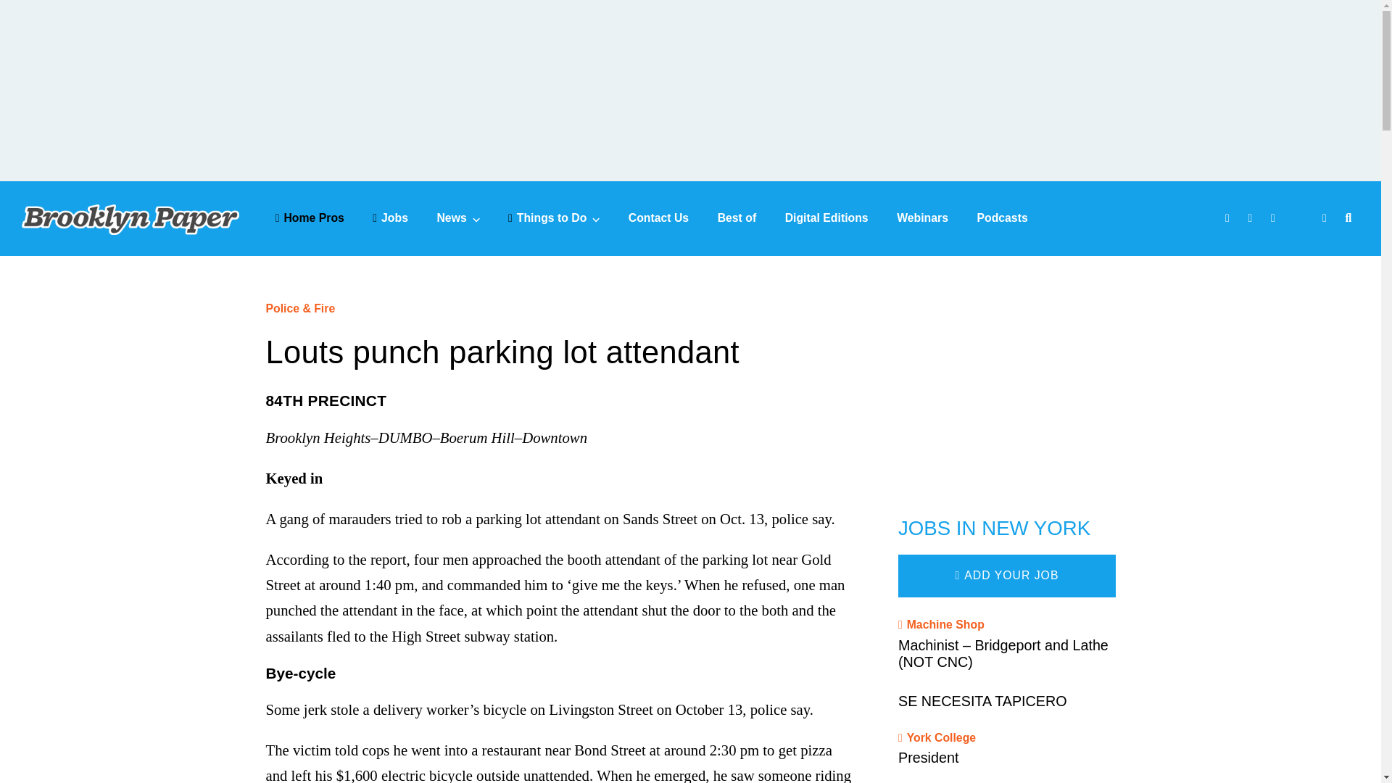  I want to click on News, so click(457, 217).